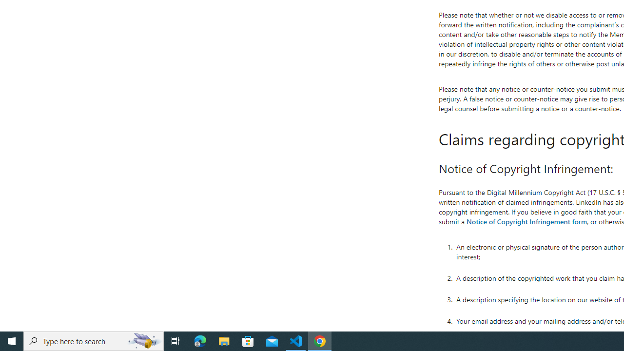 This screenshot has width=624, height=351. I want to click on Notice of Copyright Infringement form, so click(526, 221).